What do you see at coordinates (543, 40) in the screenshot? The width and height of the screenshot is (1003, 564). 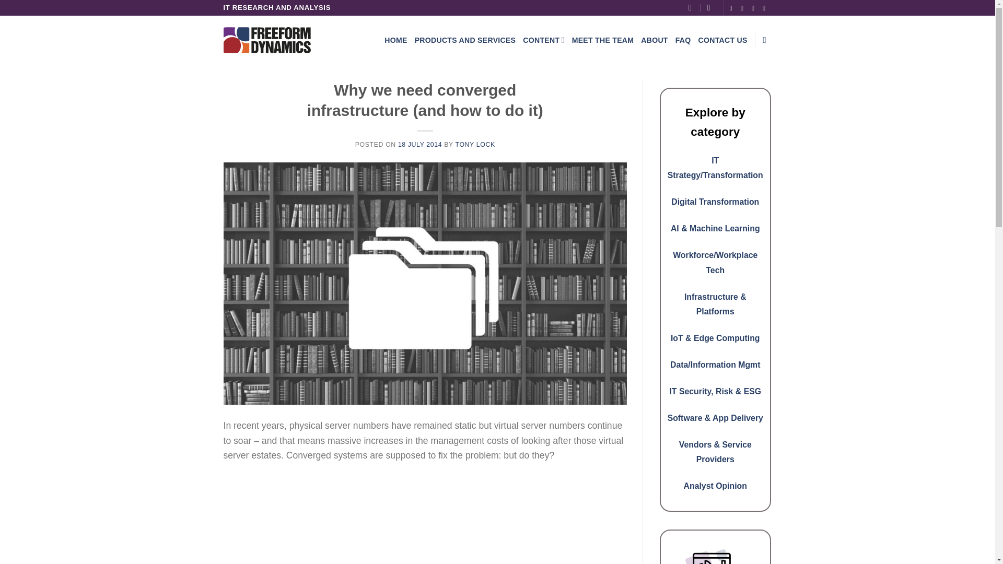 I see `CONTENT` at bounding box center [543, 40].